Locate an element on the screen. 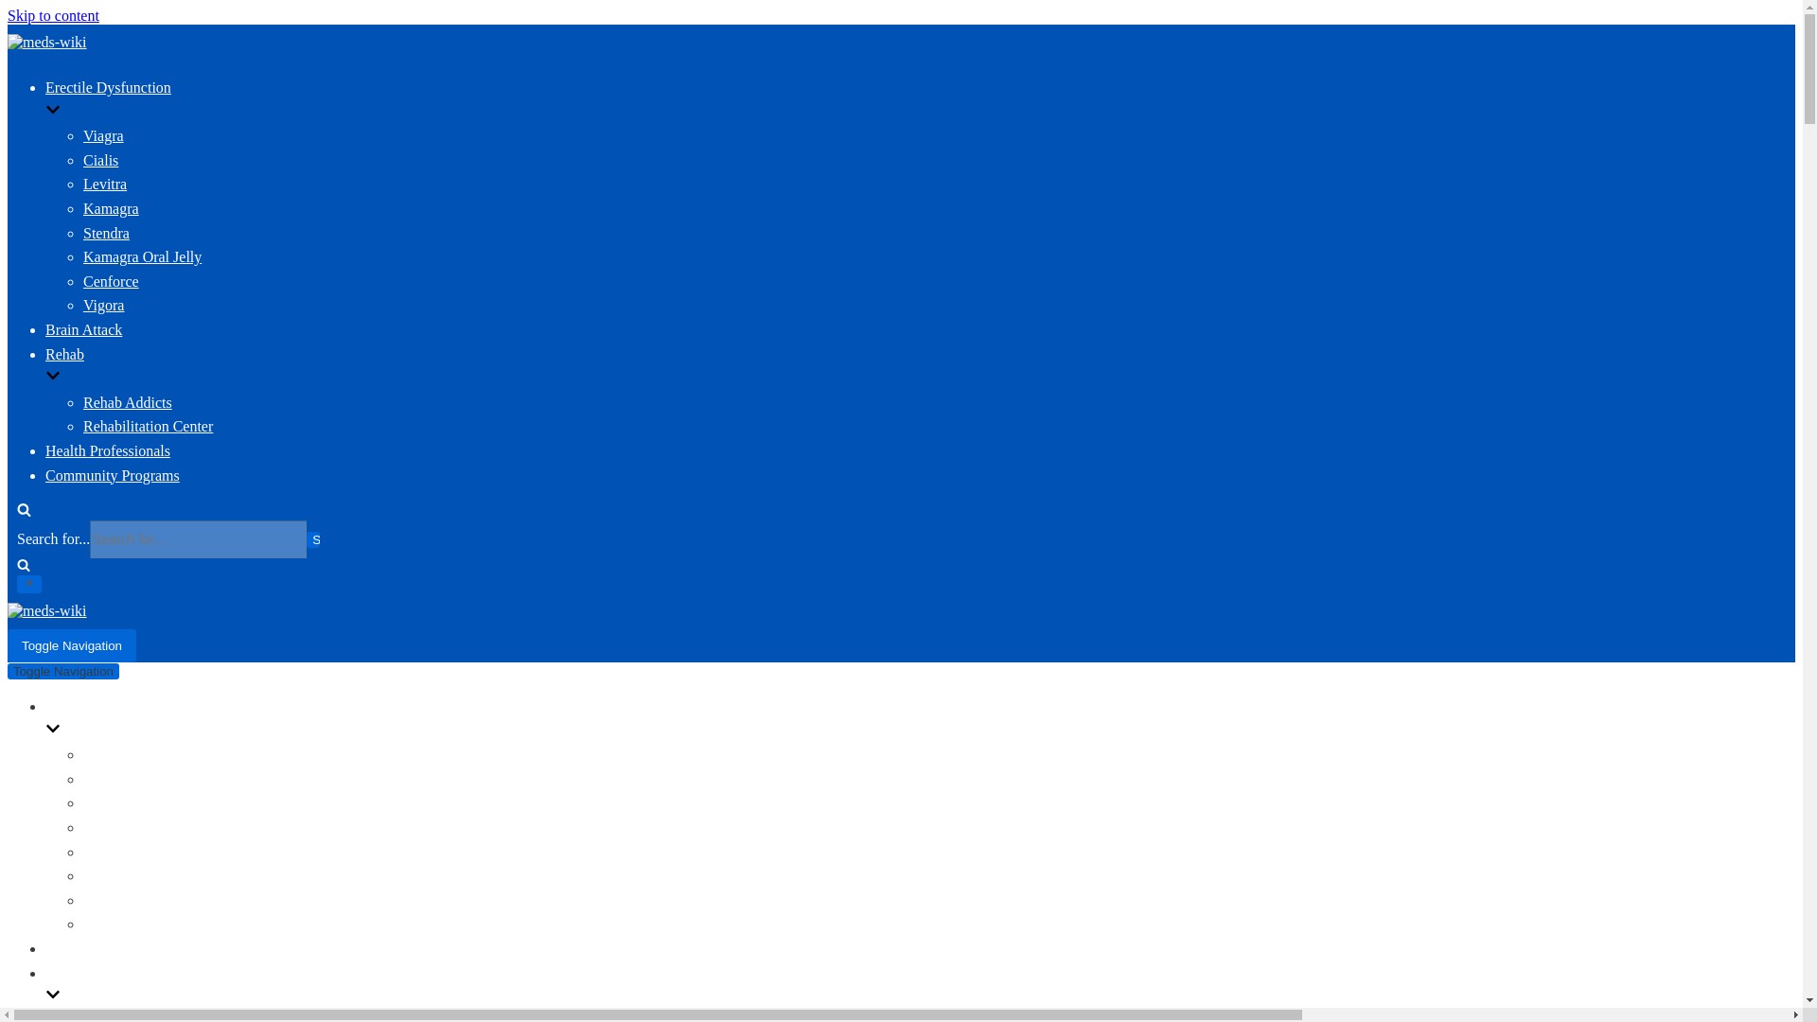 The width and height of the screenshot is (1817, 1022). Cialis is located at coordinates (100, 779).